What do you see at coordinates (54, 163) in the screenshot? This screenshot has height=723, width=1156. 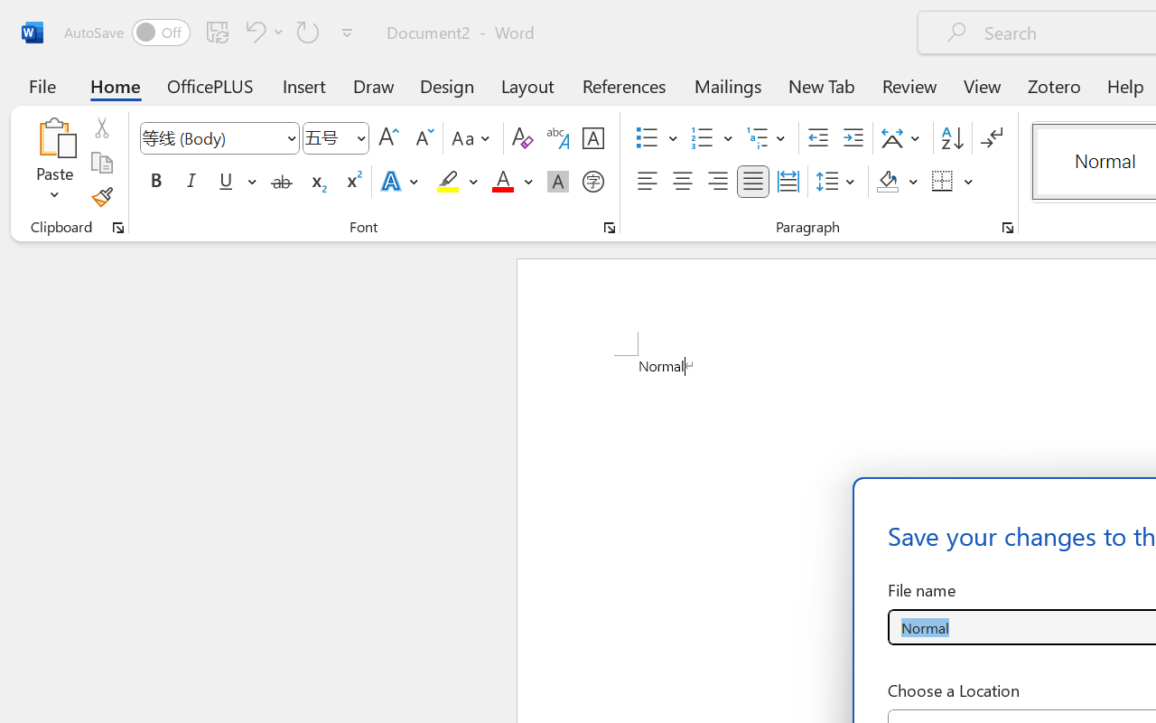 I see `Paste` at bounding box center [54, 163].